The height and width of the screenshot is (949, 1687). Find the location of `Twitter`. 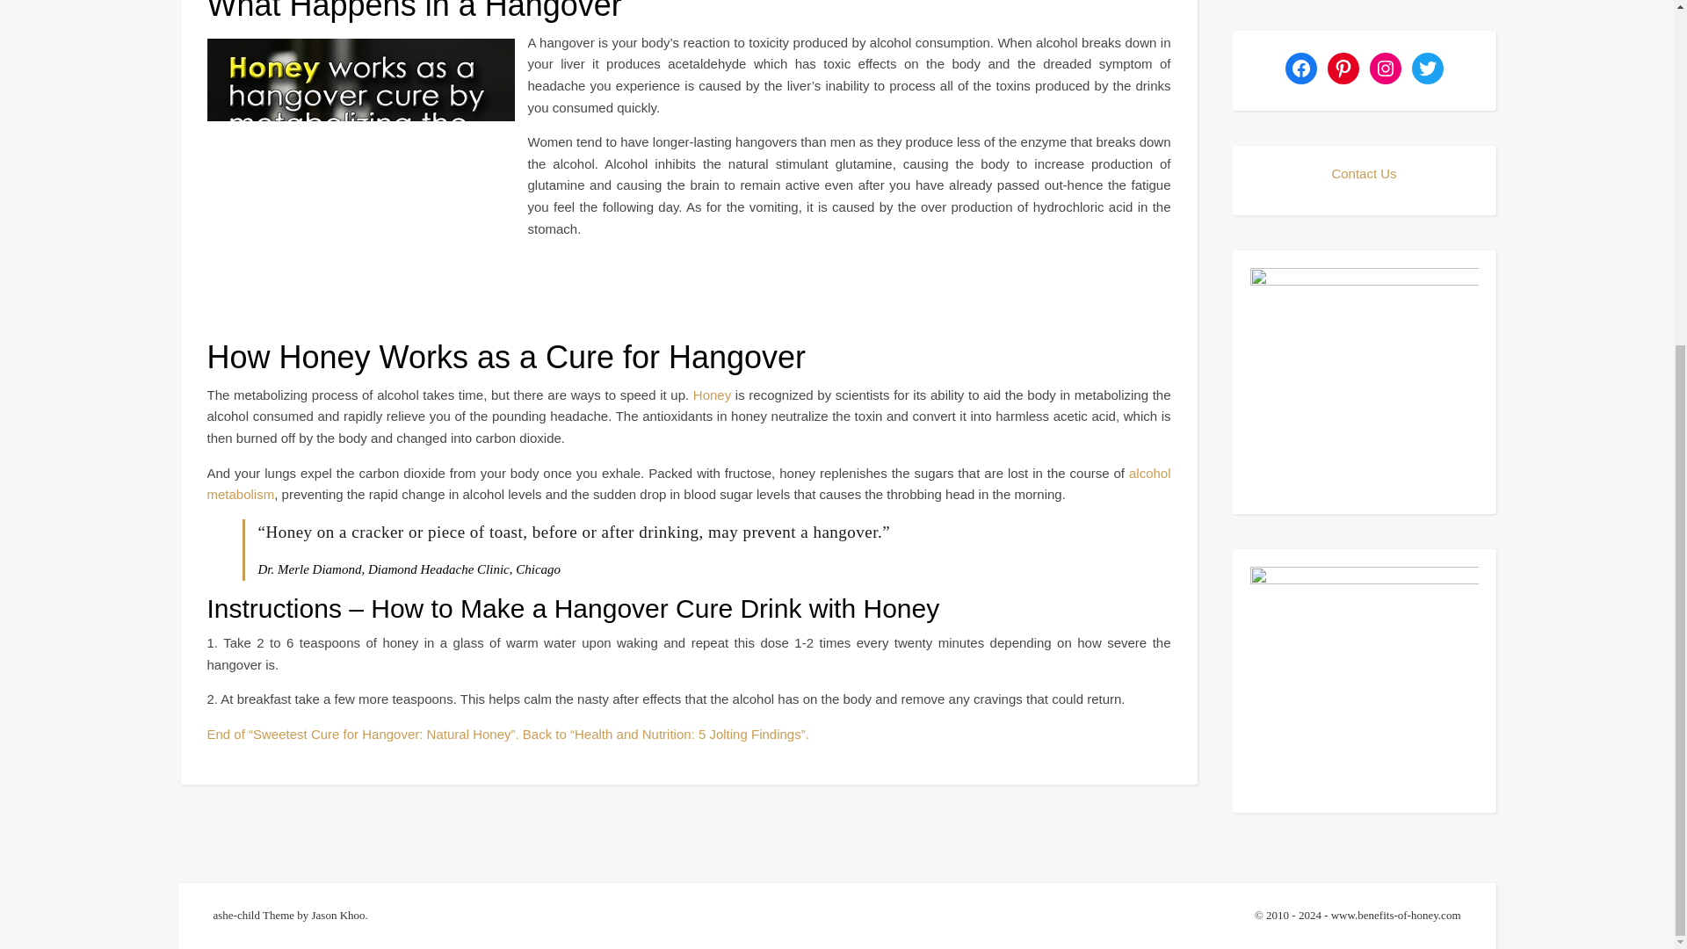

Twitter is located at coordinates (1426, 69).